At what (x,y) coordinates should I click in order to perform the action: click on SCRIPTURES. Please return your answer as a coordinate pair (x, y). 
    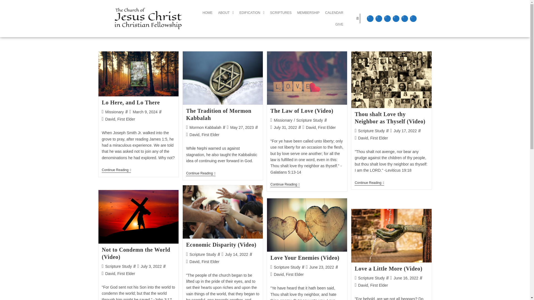
    Looking at the image, I should click on (281, 12).